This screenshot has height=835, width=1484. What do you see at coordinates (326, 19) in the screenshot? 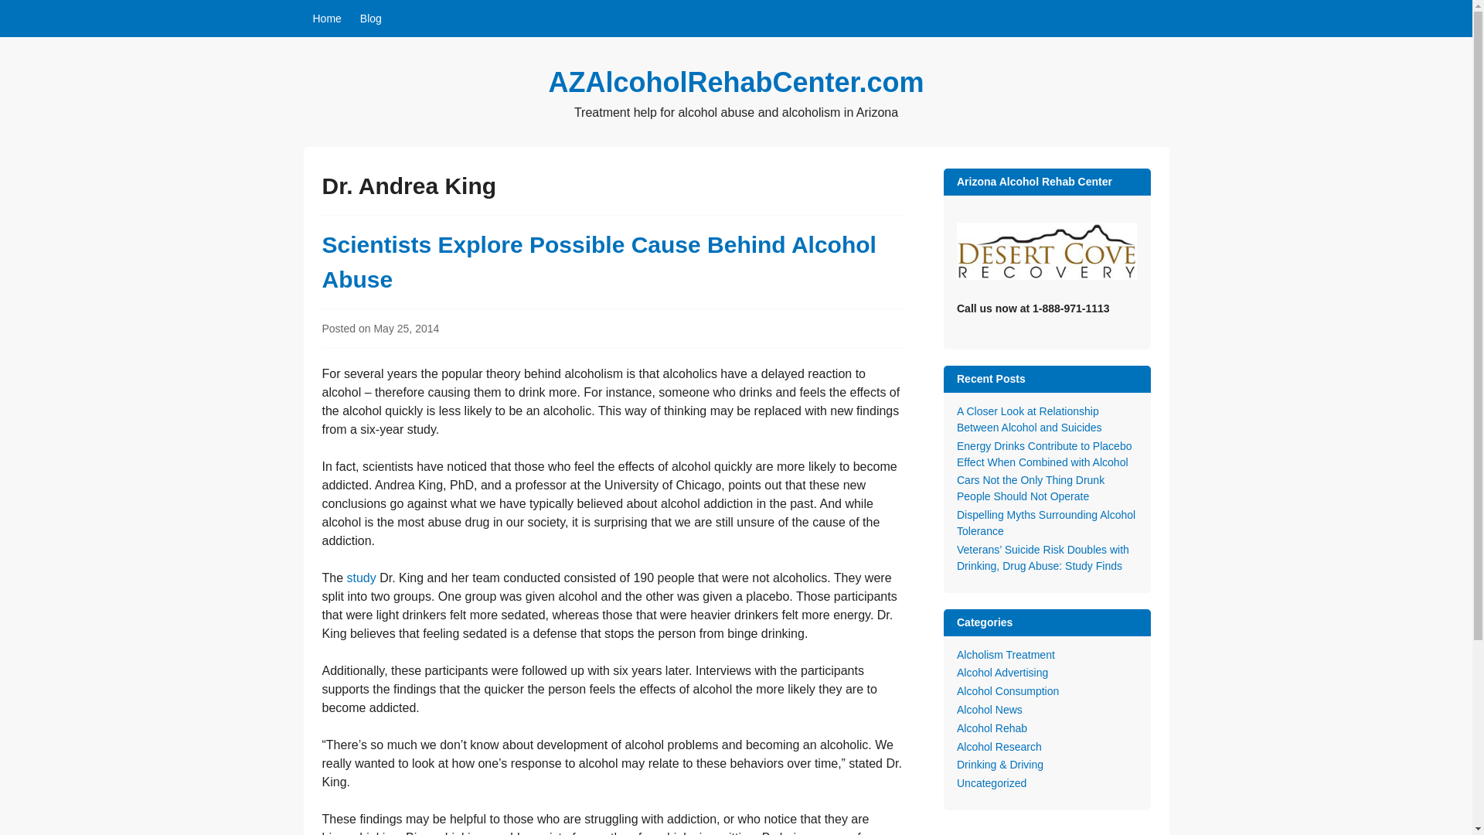
I see `Home` at bounding box center [326, 19].